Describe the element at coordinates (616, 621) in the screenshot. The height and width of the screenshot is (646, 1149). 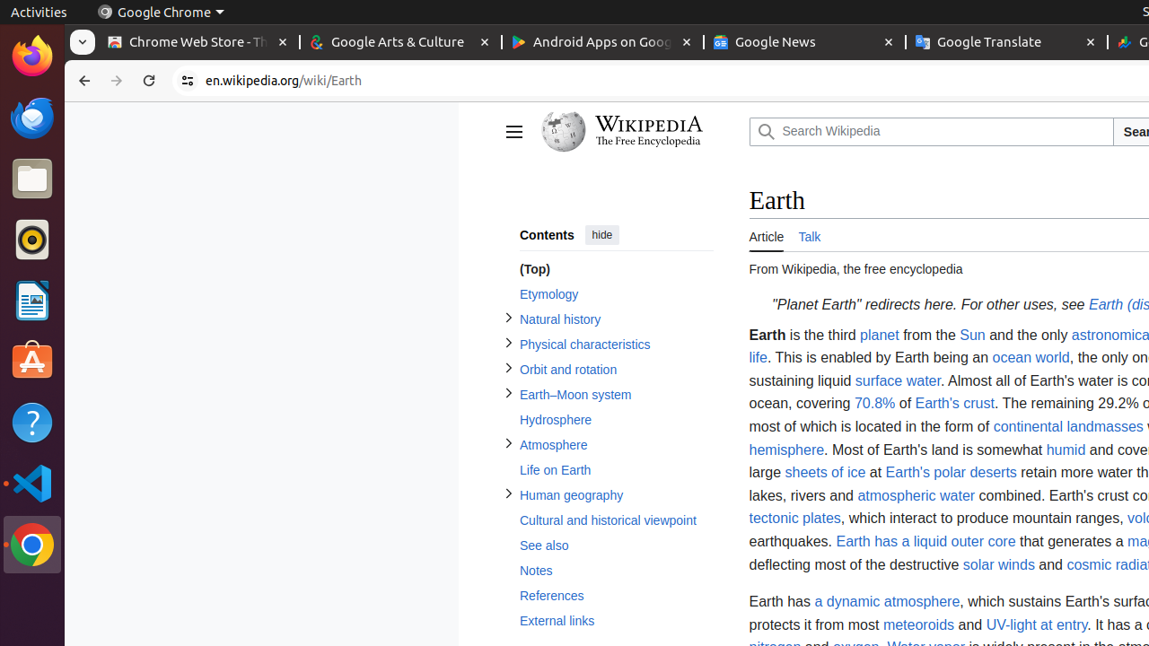
I see `External links` at that location.